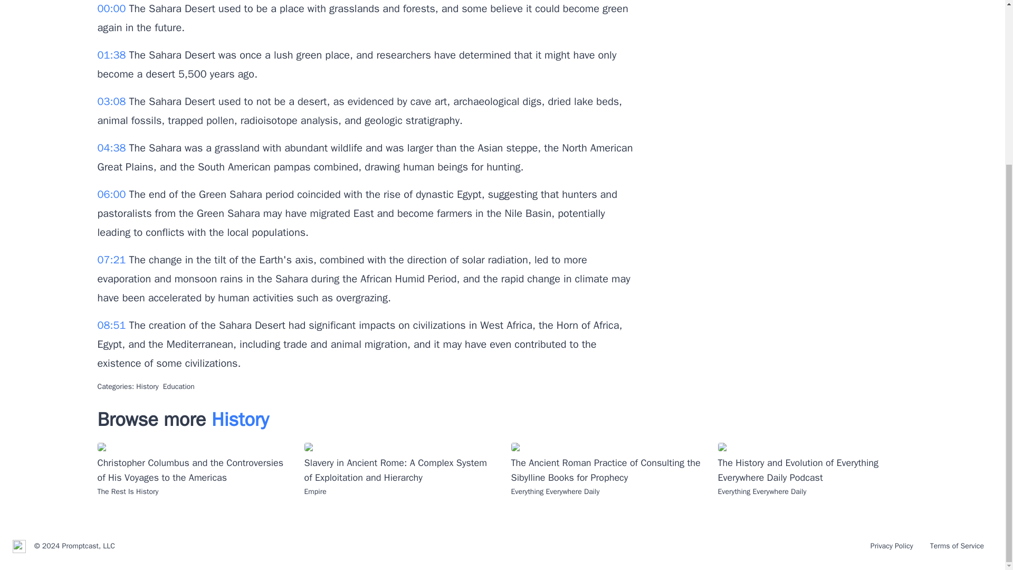 Image resolution: width=1013 pixels, height=570 pixels. What do you see at coordinates (241, 419) in the screenshot?
I see `History` at bounding box center [241, 419].